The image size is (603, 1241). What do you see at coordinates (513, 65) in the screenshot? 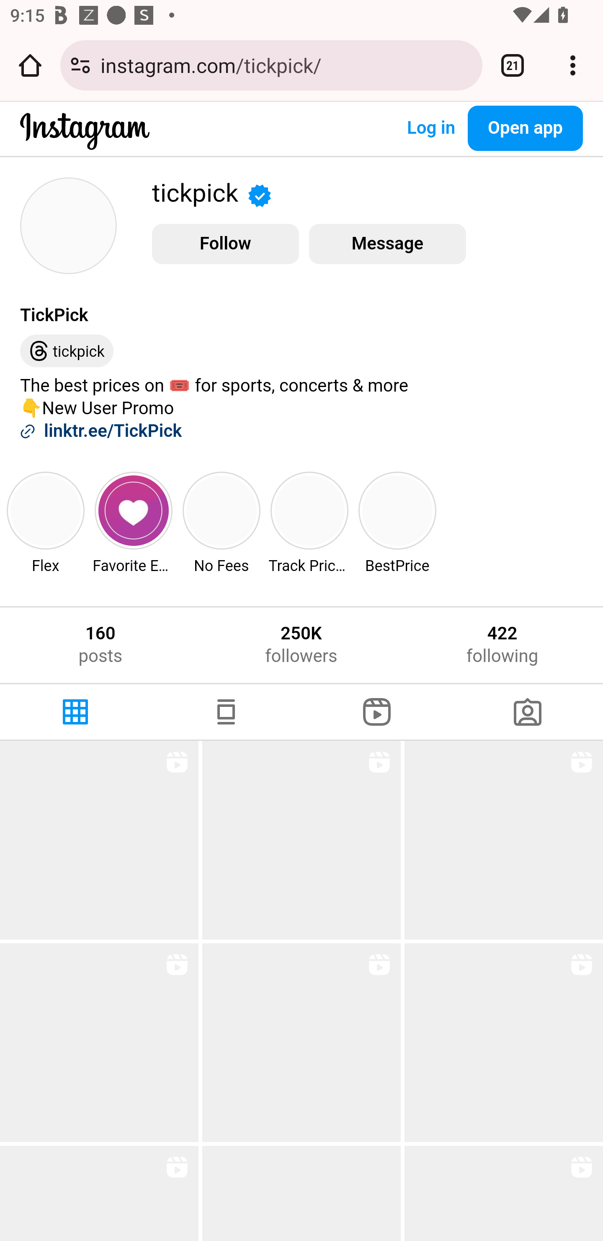
I see `Switch or close tabs` at bounding box center [513, 65].